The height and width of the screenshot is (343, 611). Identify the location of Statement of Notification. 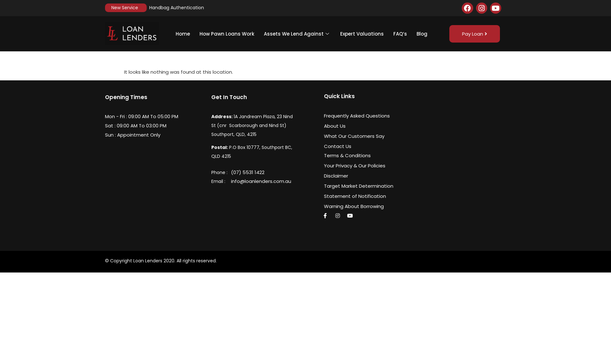
(363, 196).